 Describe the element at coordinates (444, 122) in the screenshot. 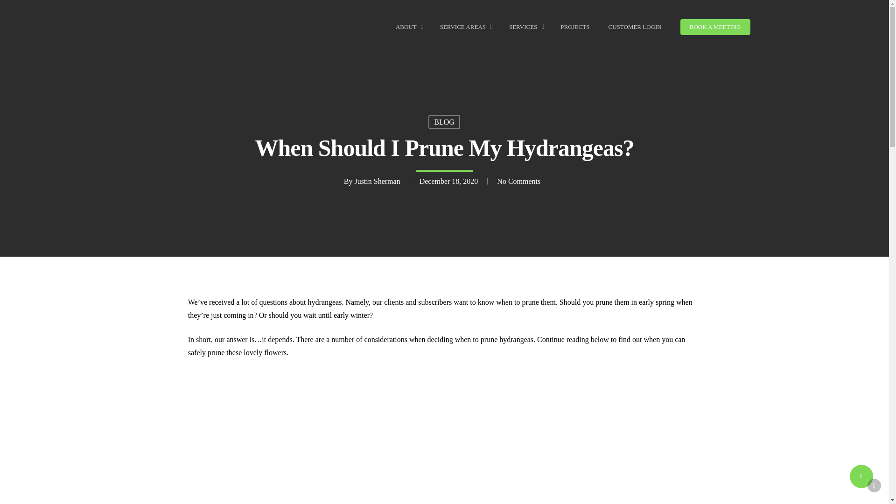

I see `BLOG` at that location.